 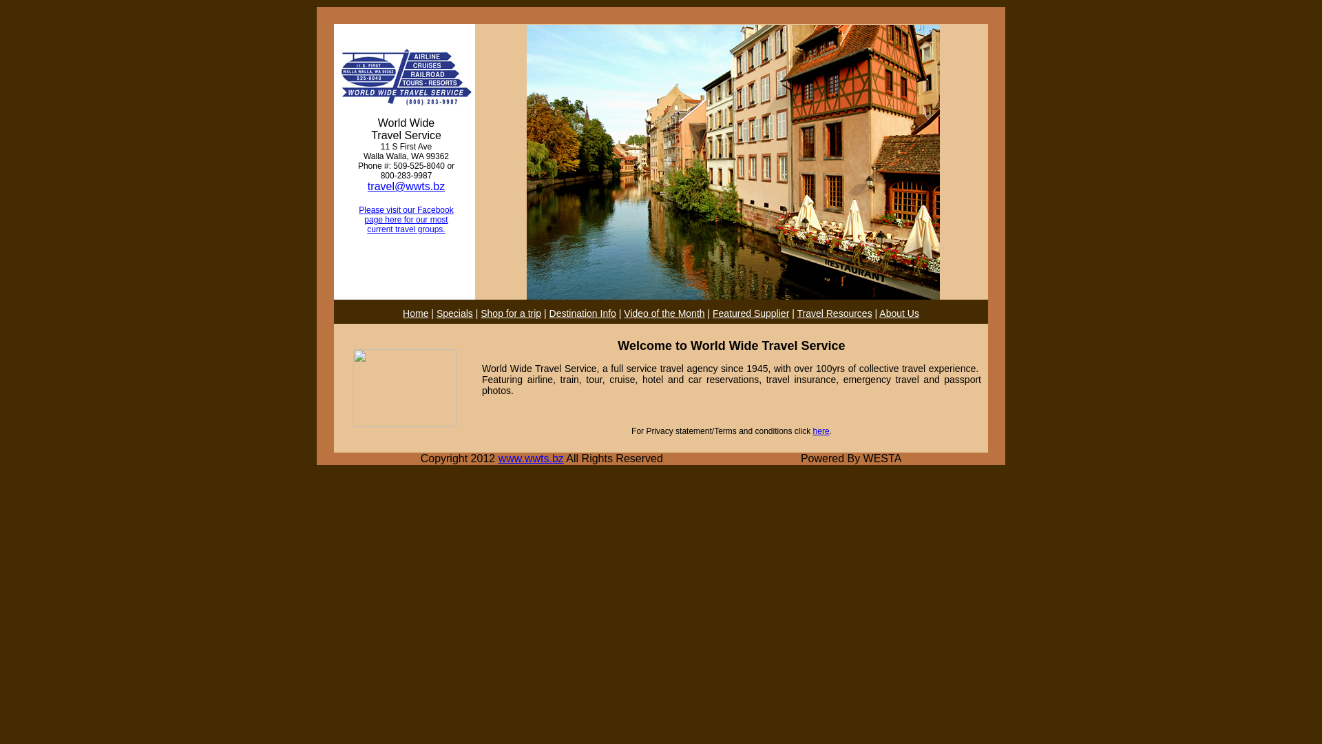 What do you see at coordinates (821, 431) in the screenshot?
I see `here` at bounding box center [821, 431].